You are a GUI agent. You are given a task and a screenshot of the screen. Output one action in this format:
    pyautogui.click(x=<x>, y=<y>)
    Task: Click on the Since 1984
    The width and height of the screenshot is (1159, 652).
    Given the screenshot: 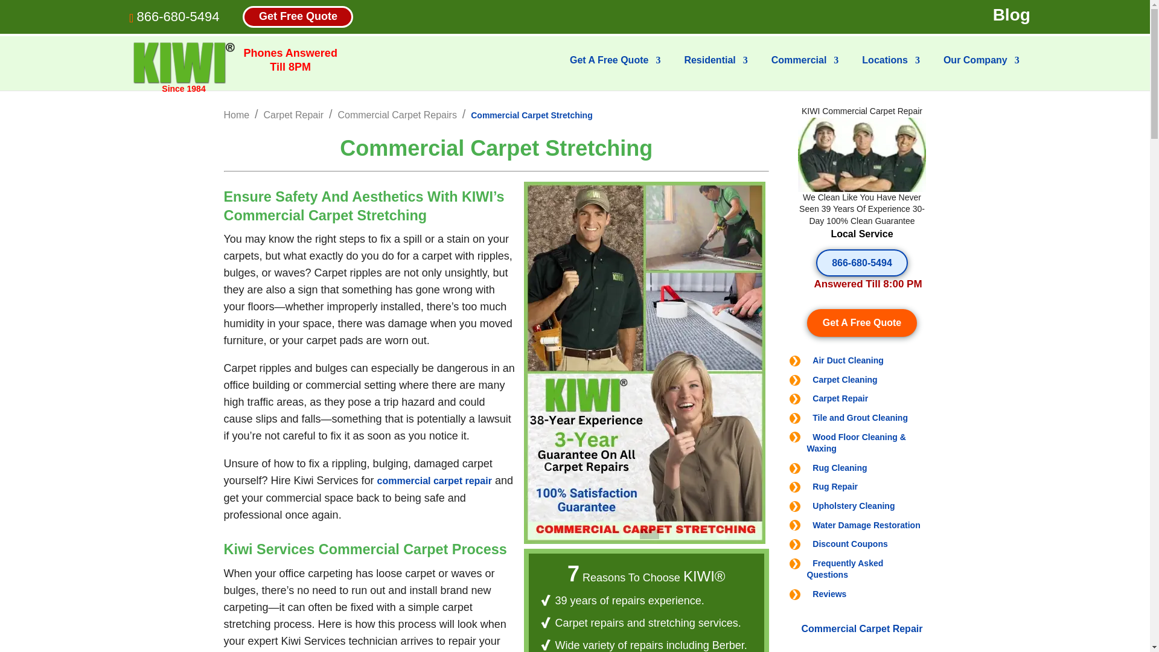 What is the action you would take?
    pyautogui.click(x=184, y=63)
    